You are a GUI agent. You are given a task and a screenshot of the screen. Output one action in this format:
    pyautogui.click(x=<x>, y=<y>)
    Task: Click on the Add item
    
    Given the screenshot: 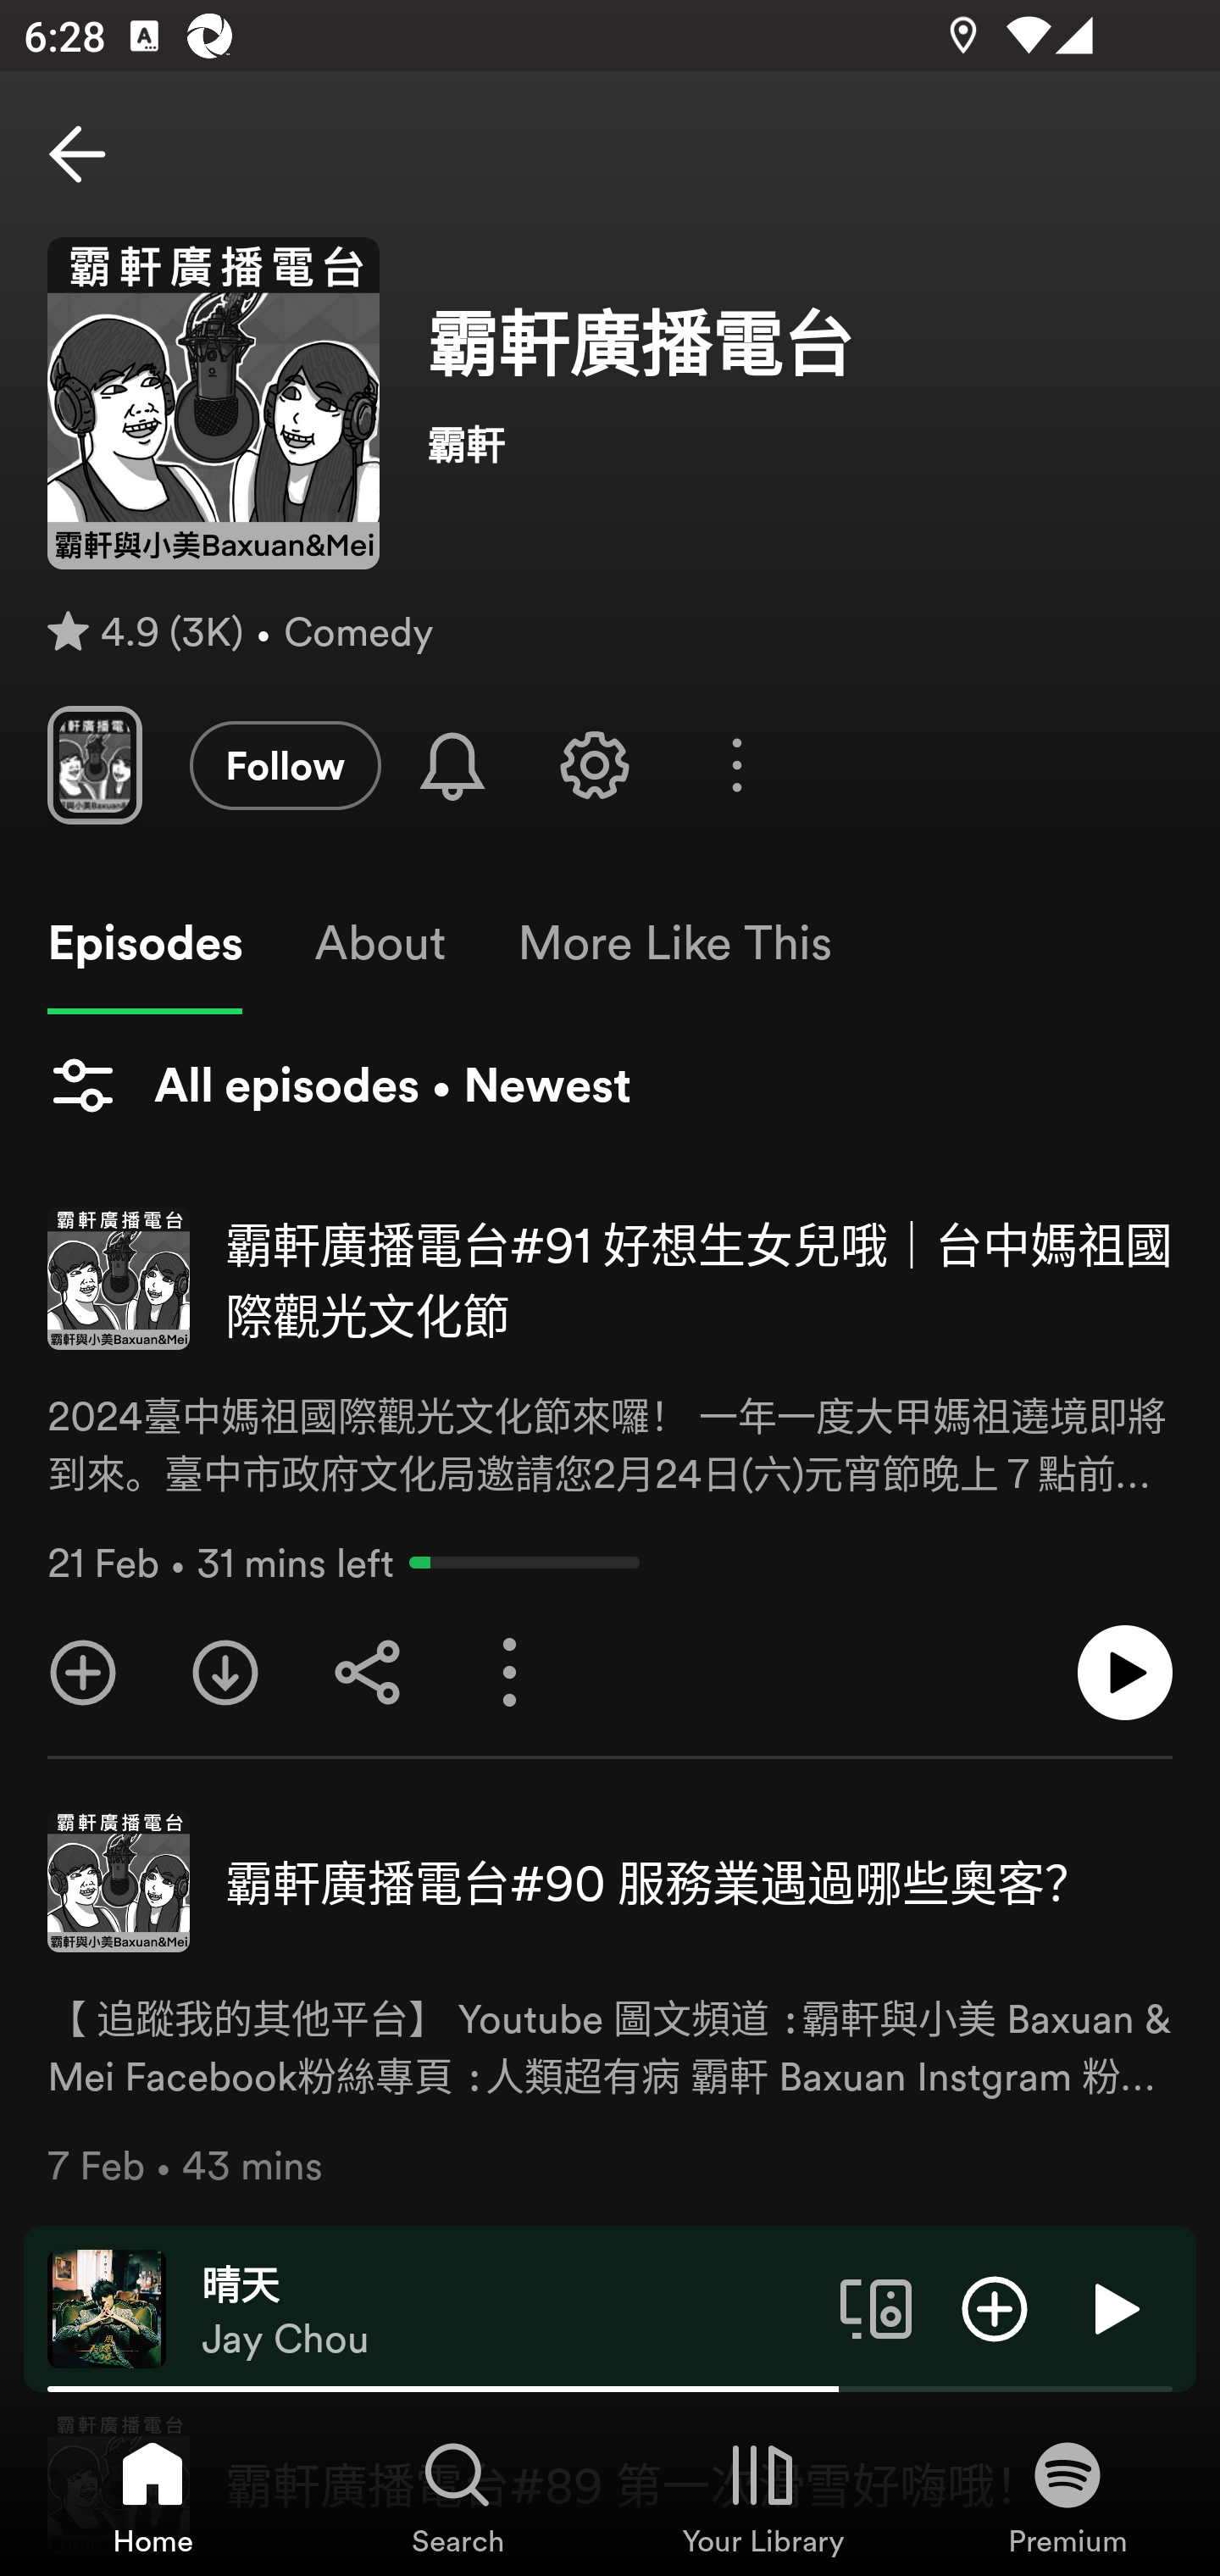 What is the action you would take?
    pyautogui.click(x=995, y=2307)
    